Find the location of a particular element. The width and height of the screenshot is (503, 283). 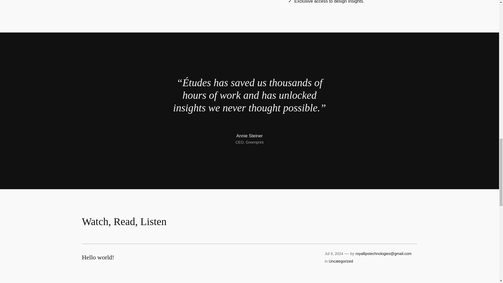

Hello world! is located at coordinates (98, 257).